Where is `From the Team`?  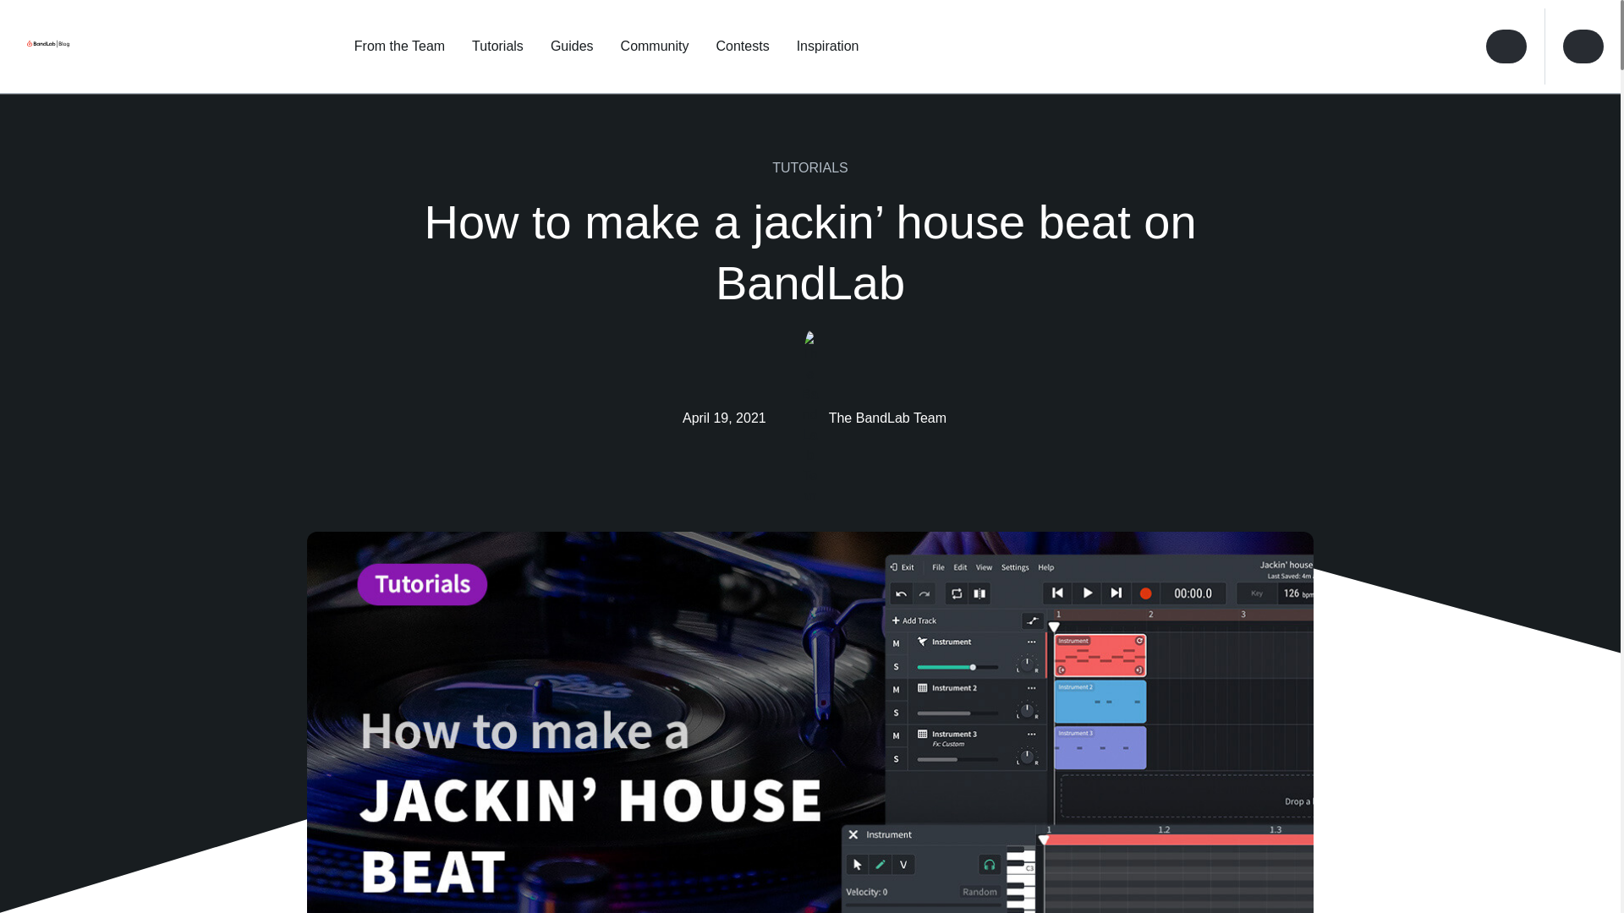
From the Team is located at coordinates (399, 46).